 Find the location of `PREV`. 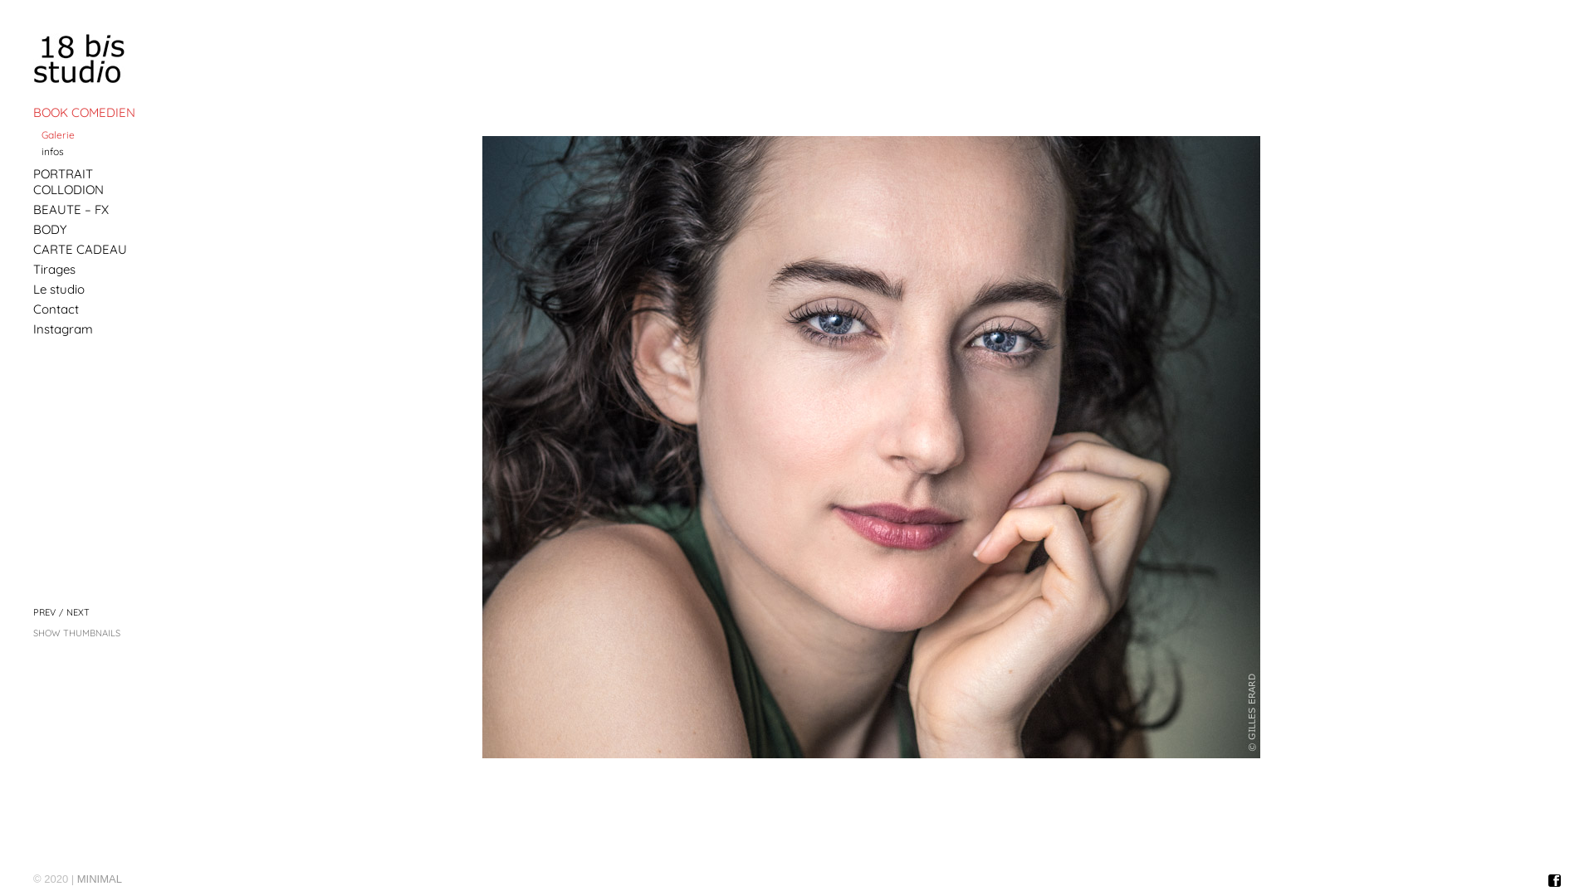

PREV is located at coordinates (45, 612).